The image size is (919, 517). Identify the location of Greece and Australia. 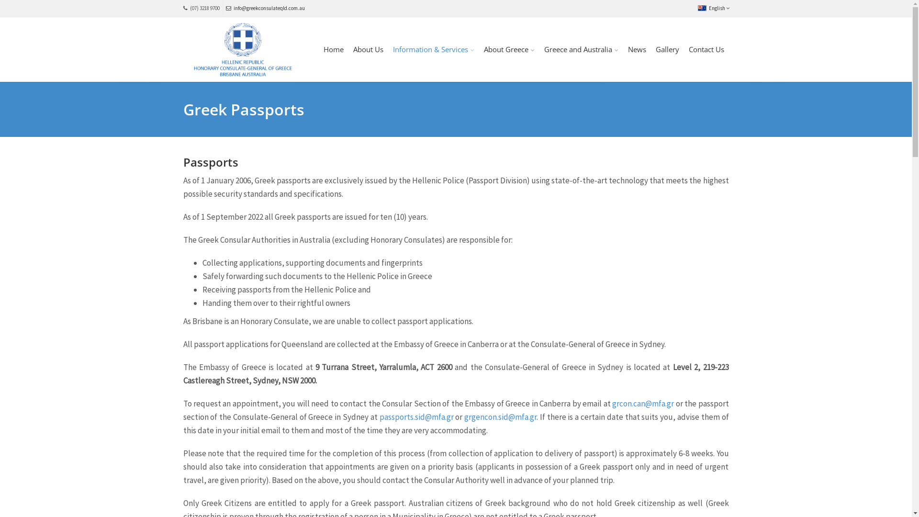
(581, 50).